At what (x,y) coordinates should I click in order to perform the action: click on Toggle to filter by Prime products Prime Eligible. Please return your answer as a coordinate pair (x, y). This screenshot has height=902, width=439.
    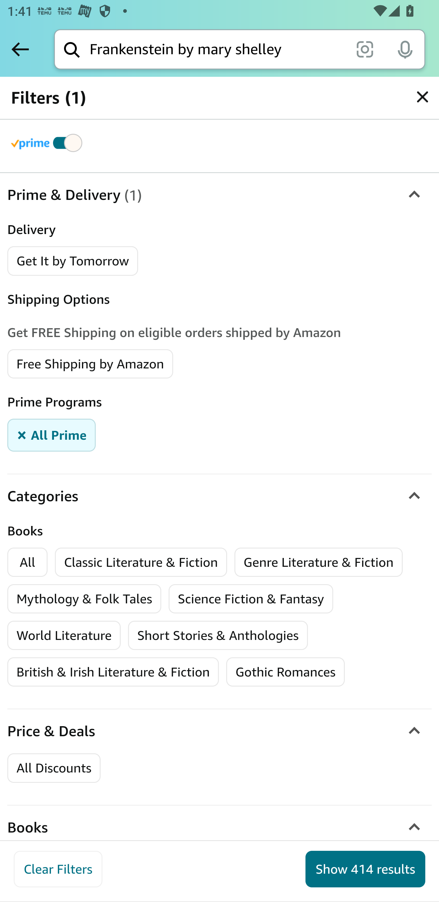
    Looking at the image, I should click on (48, 143).